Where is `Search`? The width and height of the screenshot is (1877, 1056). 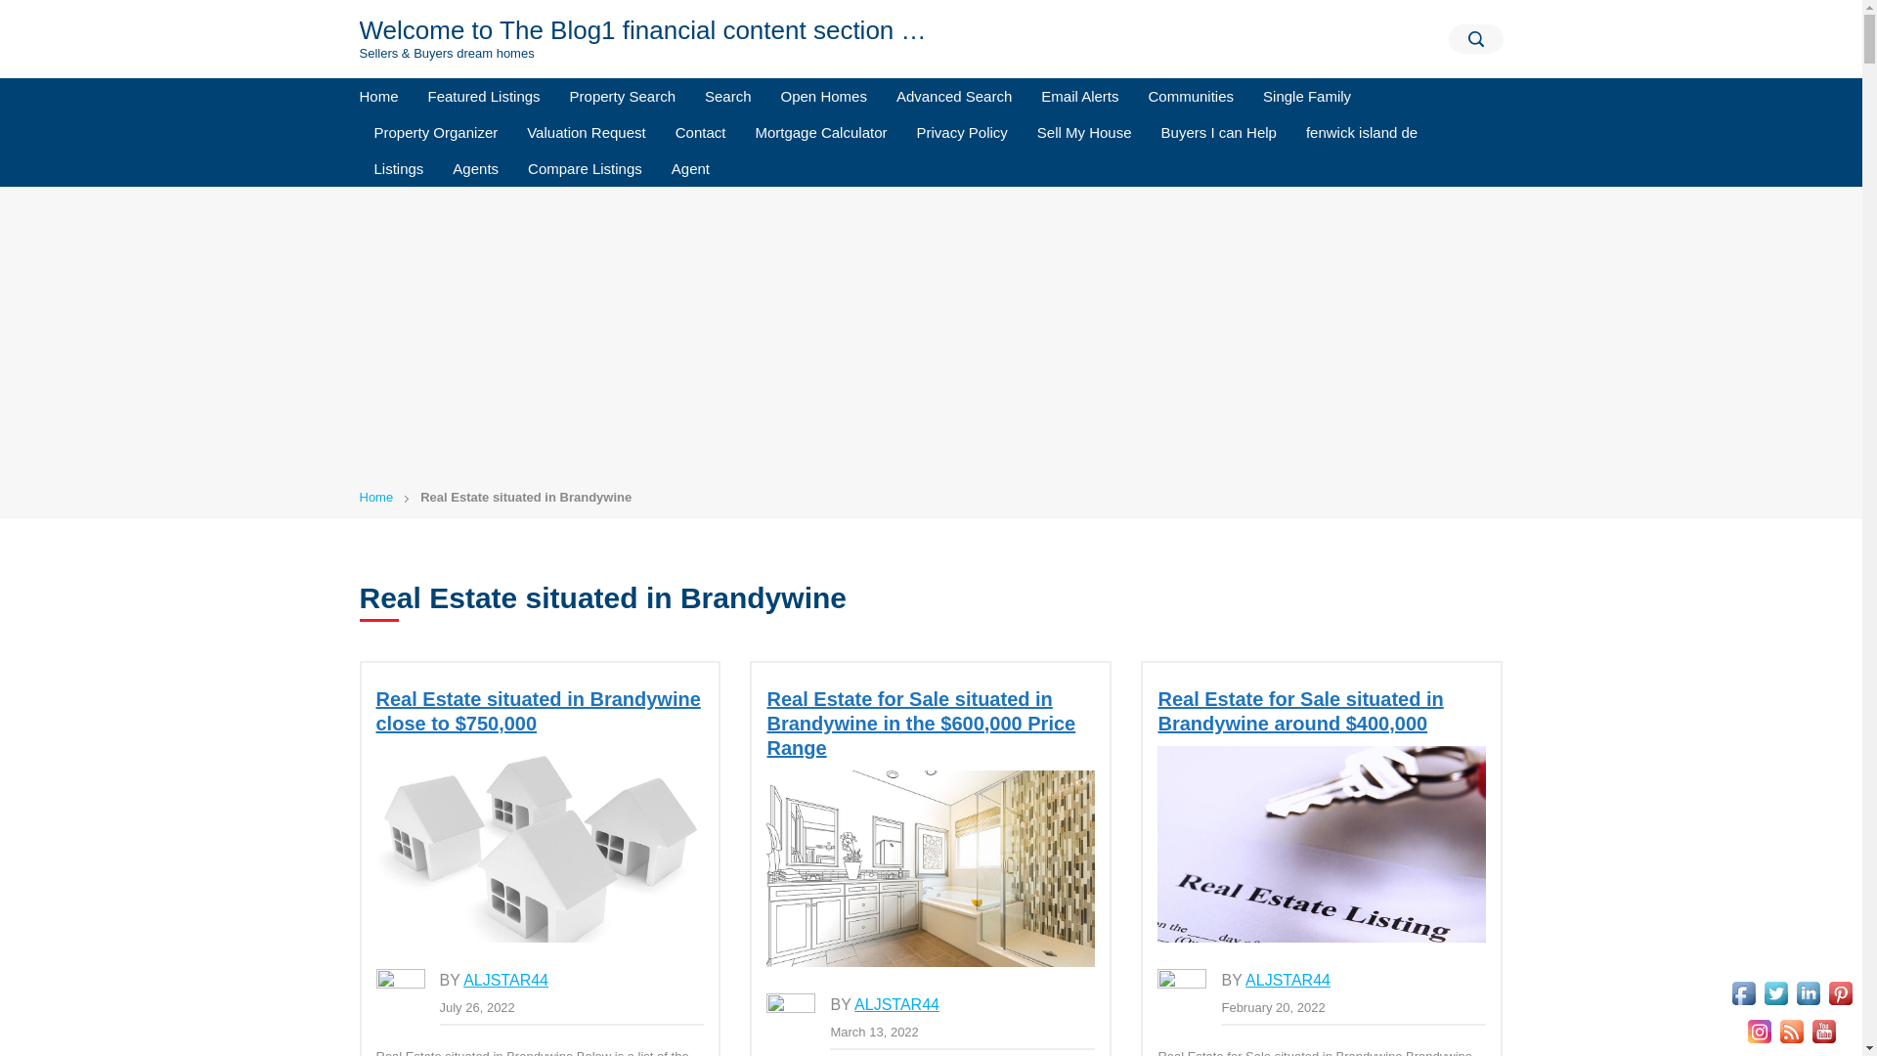
Search is located at coordinates (727, 96).